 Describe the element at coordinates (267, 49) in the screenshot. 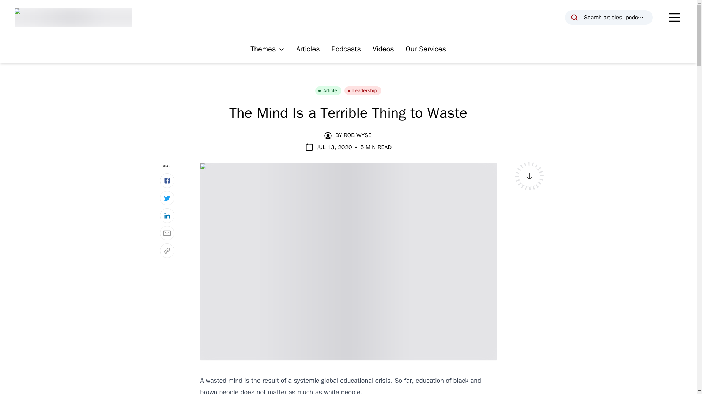

I see `Themes` at that location.